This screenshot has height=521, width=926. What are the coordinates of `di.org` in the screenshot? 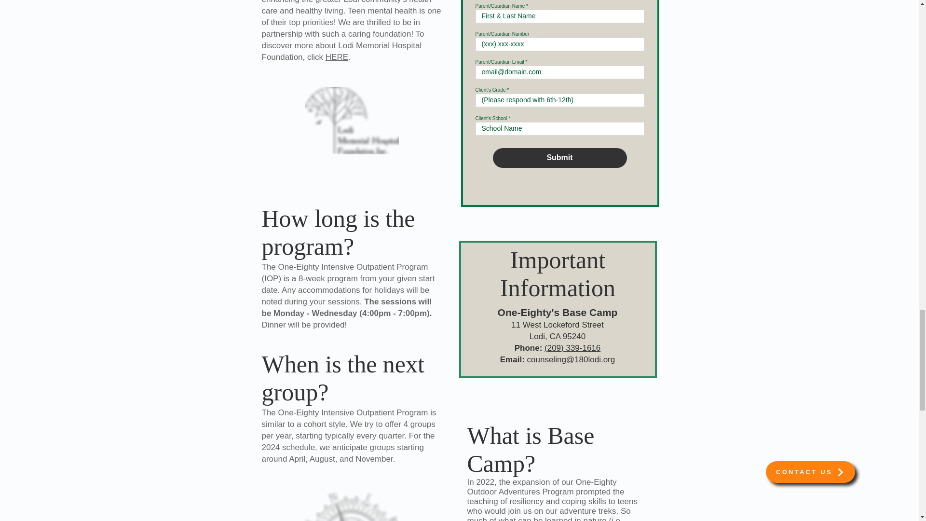 It's located at (605, 359).